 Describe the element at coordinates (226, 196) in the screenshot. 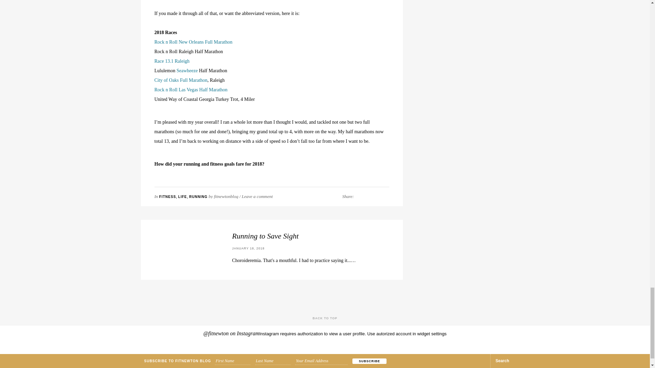

I see `fitnewtonblog` at that location.